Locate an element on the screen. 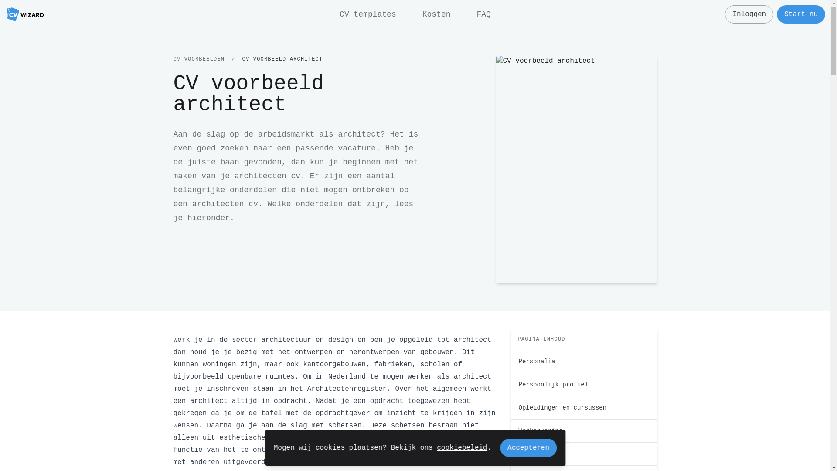 The height and width of the screenshot is (471, 837). Portfolio is located at coordinates (584, 454).